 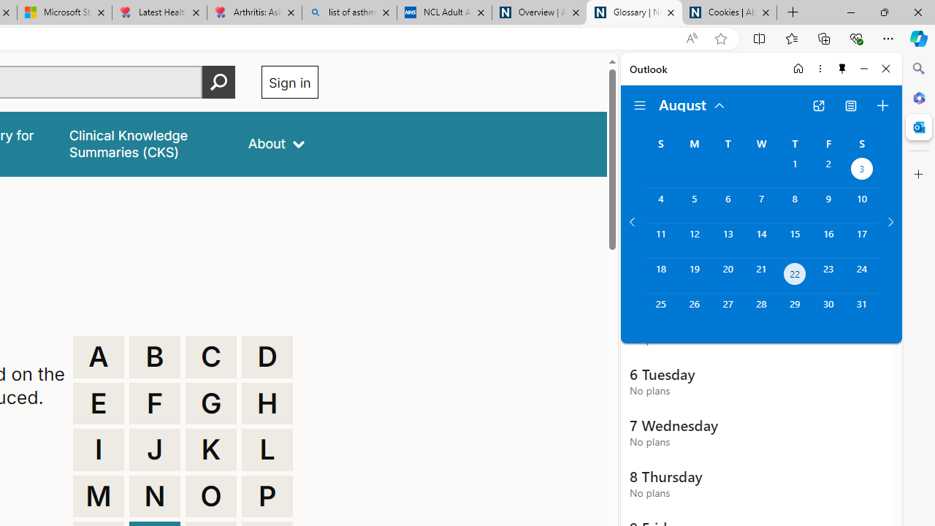 What do you see at coordinates (766, 12) in the screenshot?
I see `Close tab` at bounding box center [766, 12].